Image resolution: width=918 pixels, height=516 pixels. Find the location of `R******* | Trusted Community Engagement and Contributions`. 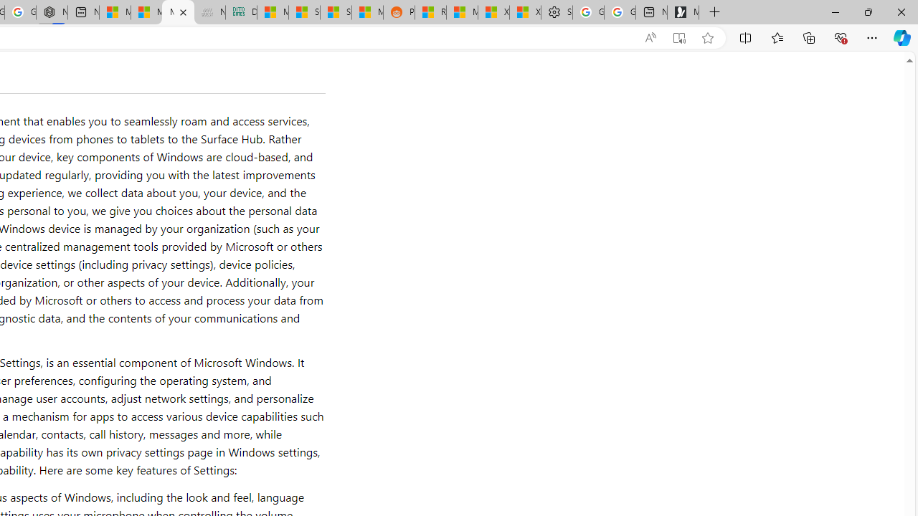

R******* | Trusted Community Engagement and Contributions is located at coordinates (430, 13).